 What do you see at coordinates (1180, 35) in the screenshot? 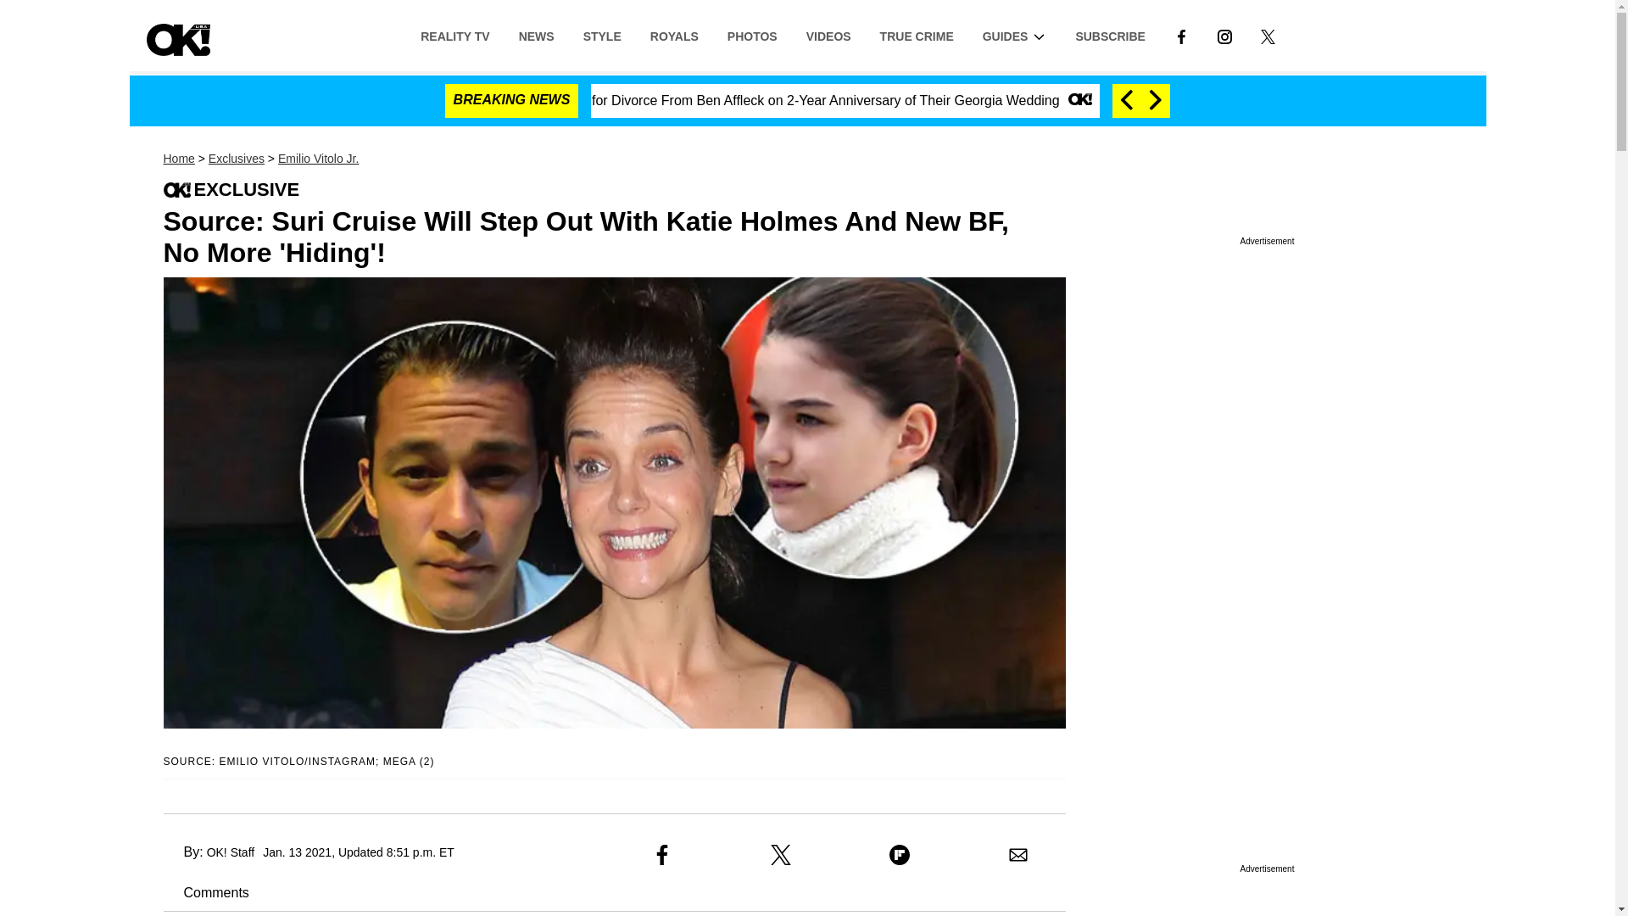
I see `Link to Facebook` at bounding box center [1180, 35].